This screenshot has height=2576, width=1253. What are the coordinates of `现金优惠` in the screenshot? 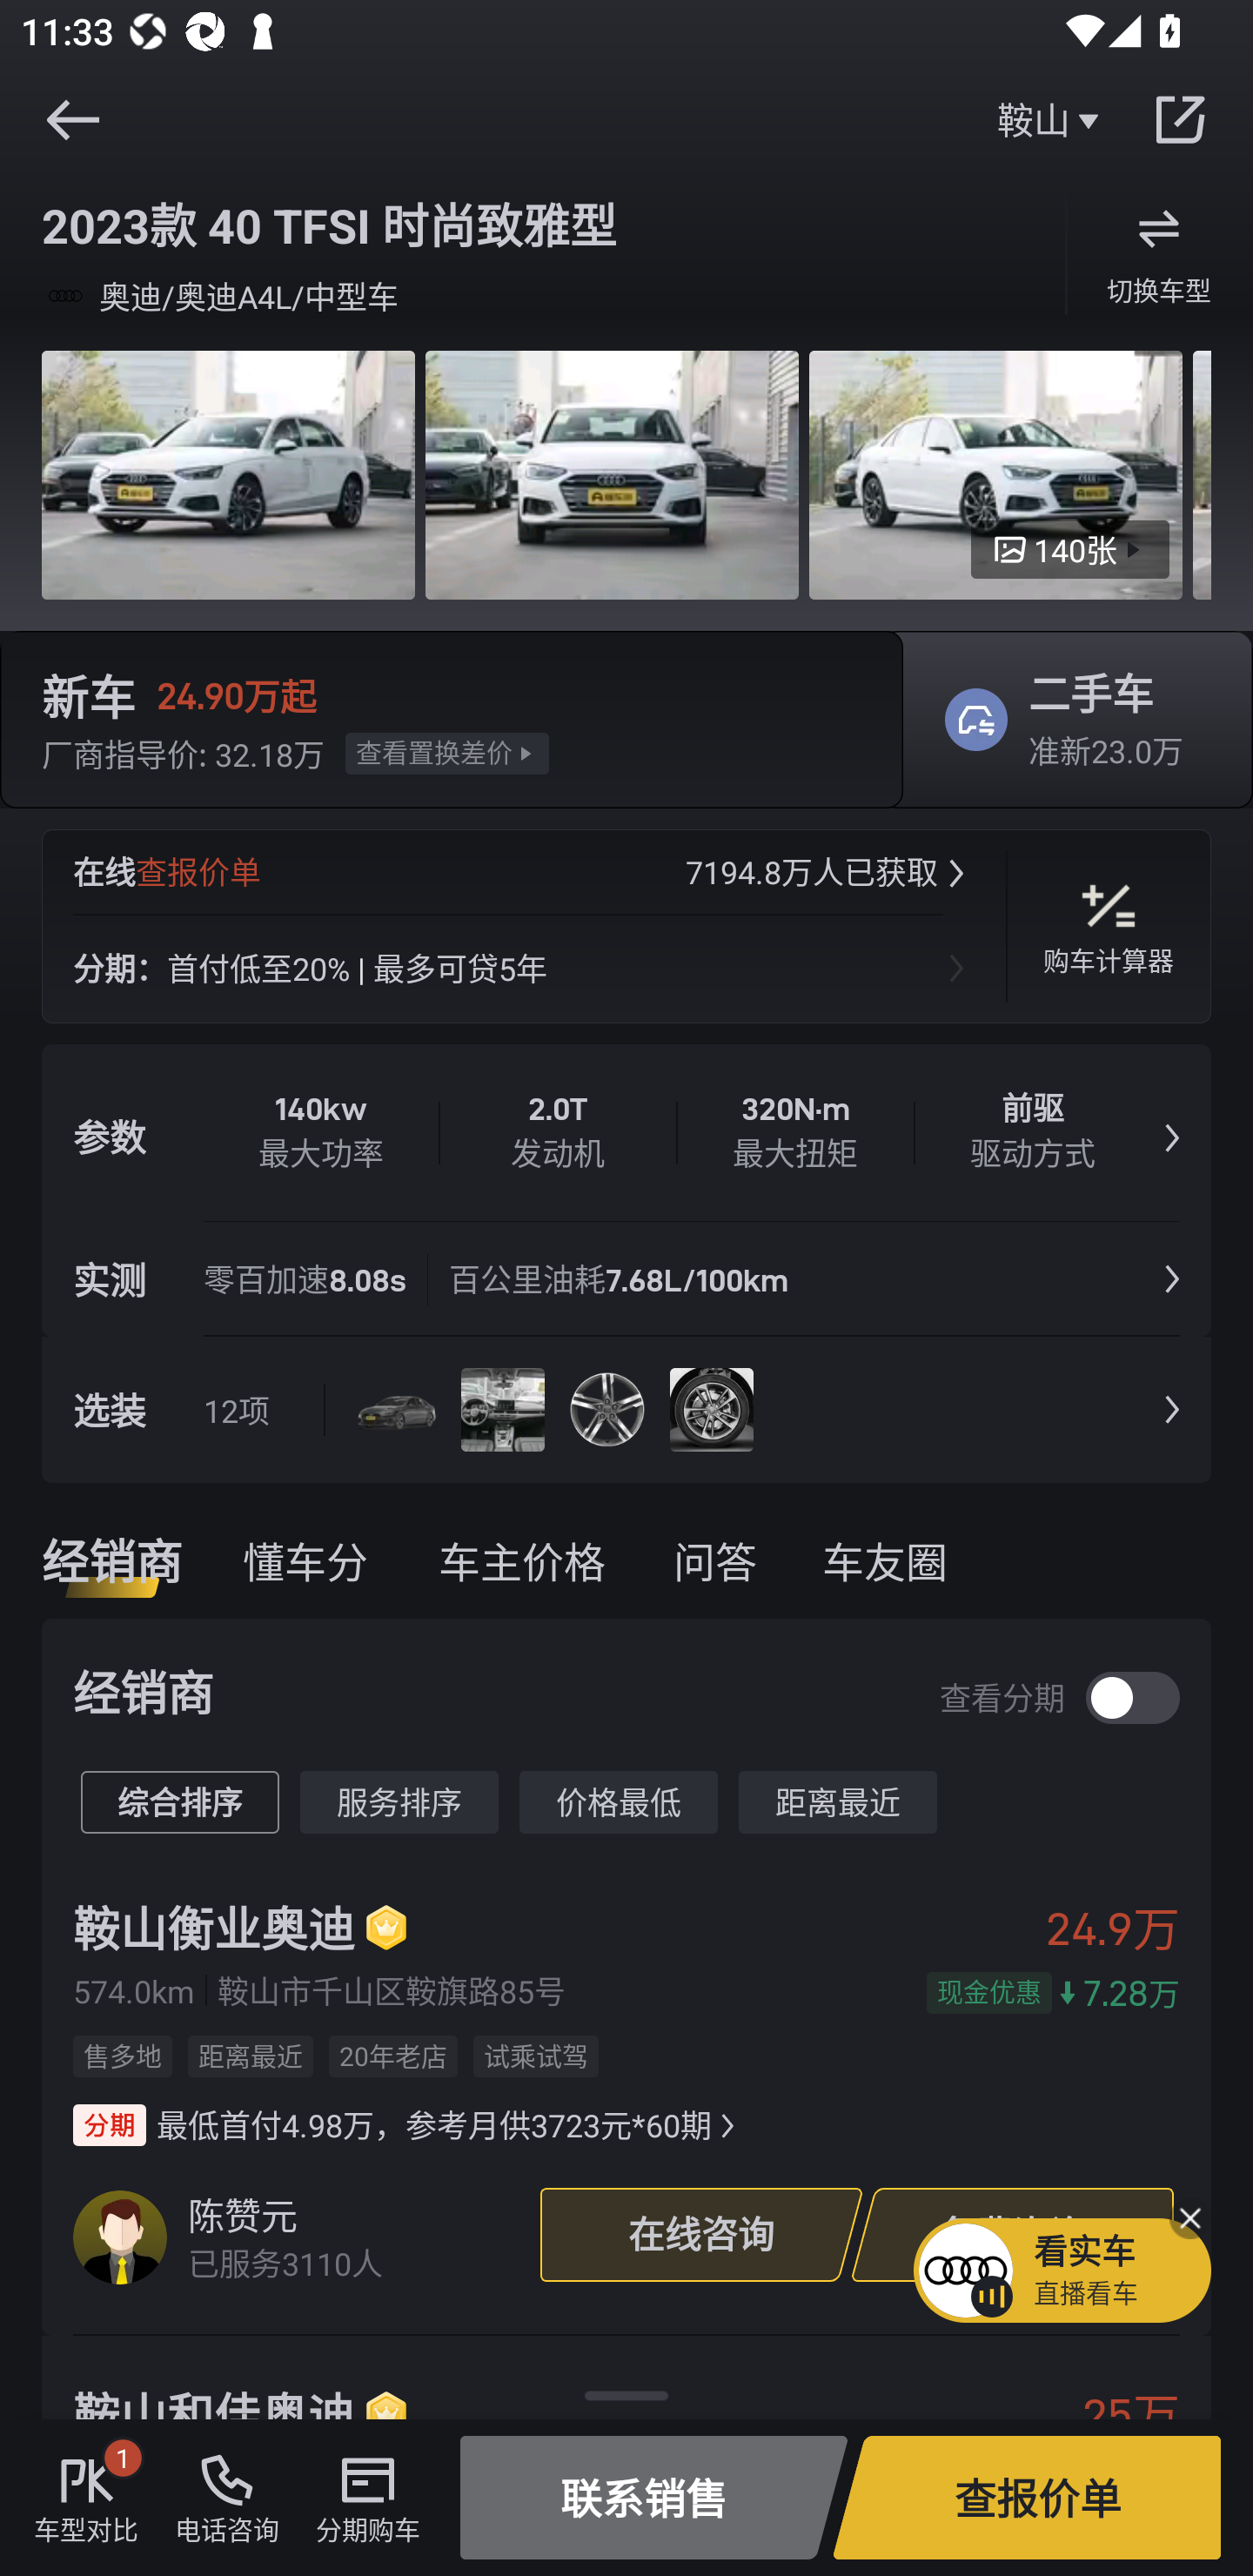 It's located at (989, 1993).